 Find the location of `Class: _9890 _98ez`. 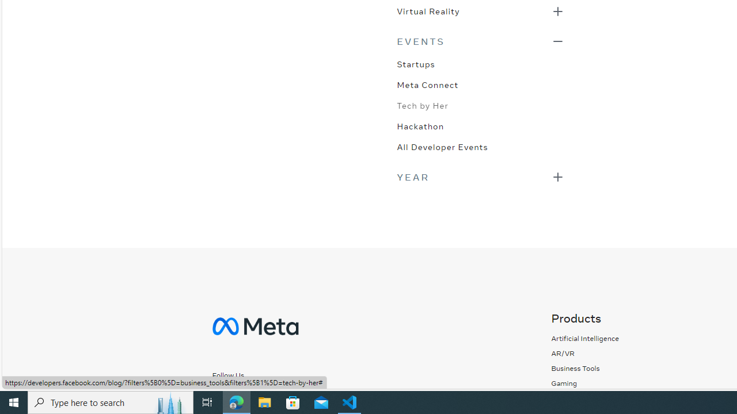

Class: _9890 _98ez is located at coordinates (480, 177).